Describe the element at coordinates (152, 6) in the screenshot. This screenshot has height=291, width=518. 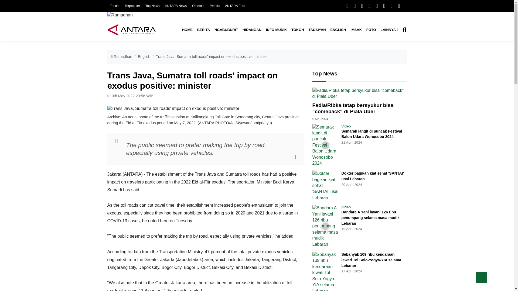
I see `Berita Top News` at that location.